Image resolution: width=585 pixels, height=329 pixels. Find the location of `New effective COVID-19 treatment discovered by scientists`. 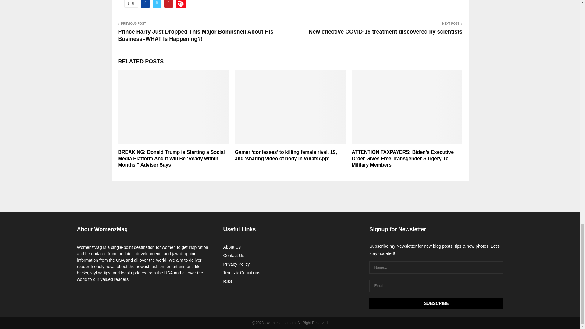

New effective COVID-19 treatment discovered by scientists is located at coordinates (385, 32).